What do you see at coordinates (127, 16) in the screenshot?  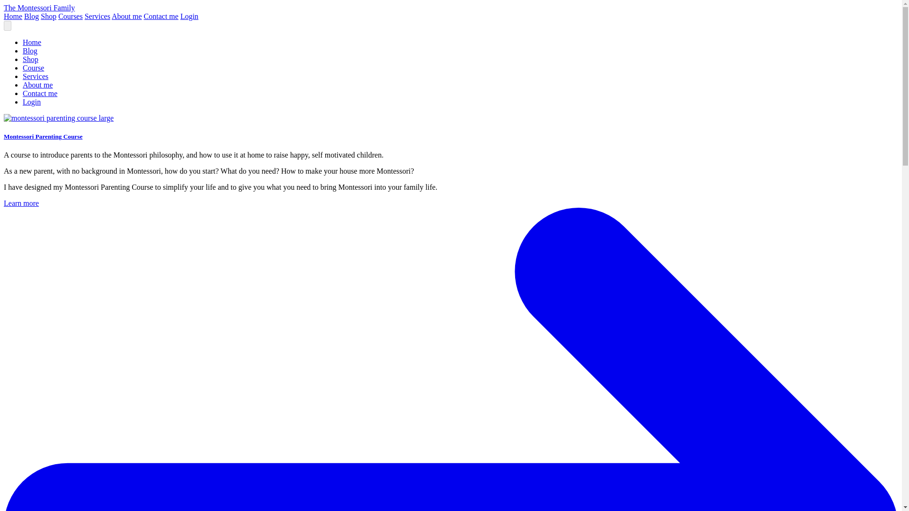 I see `About me` at bounding box center [127, 16].